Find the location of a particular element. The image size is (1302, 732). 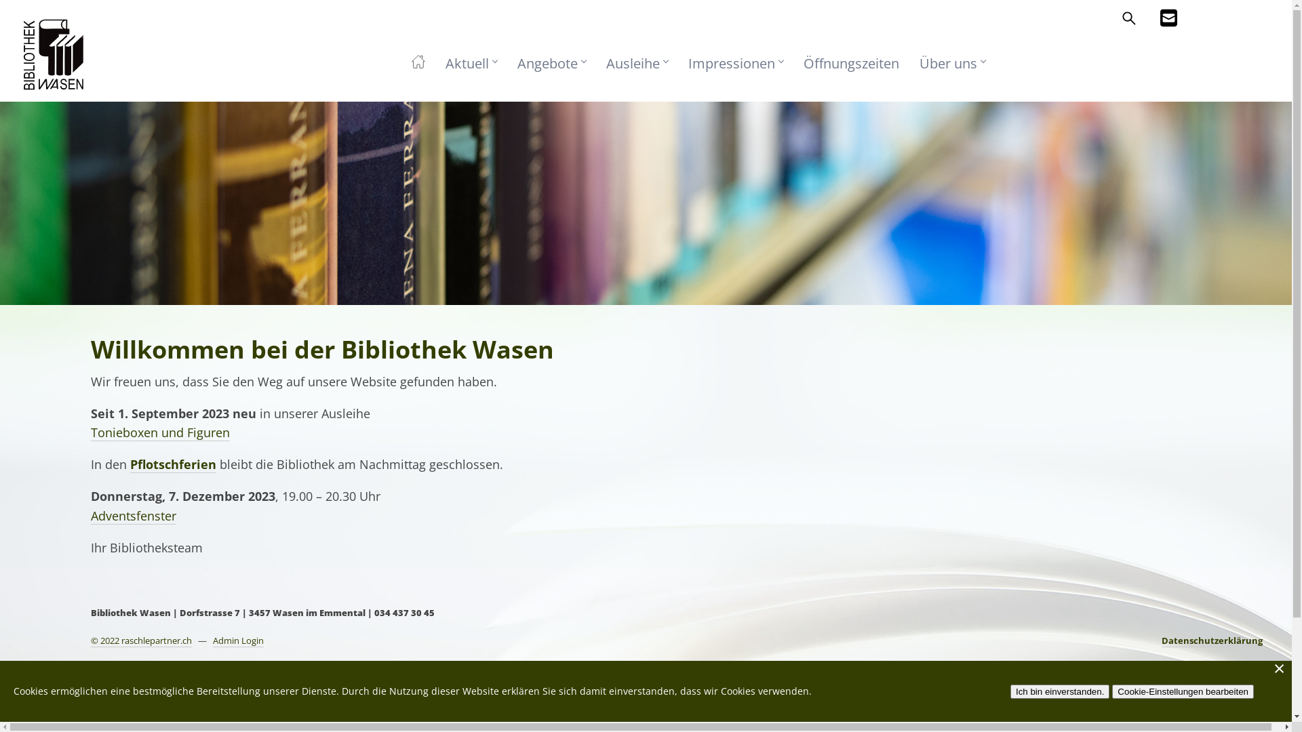

Angebote is located at coordinates (552, 60).